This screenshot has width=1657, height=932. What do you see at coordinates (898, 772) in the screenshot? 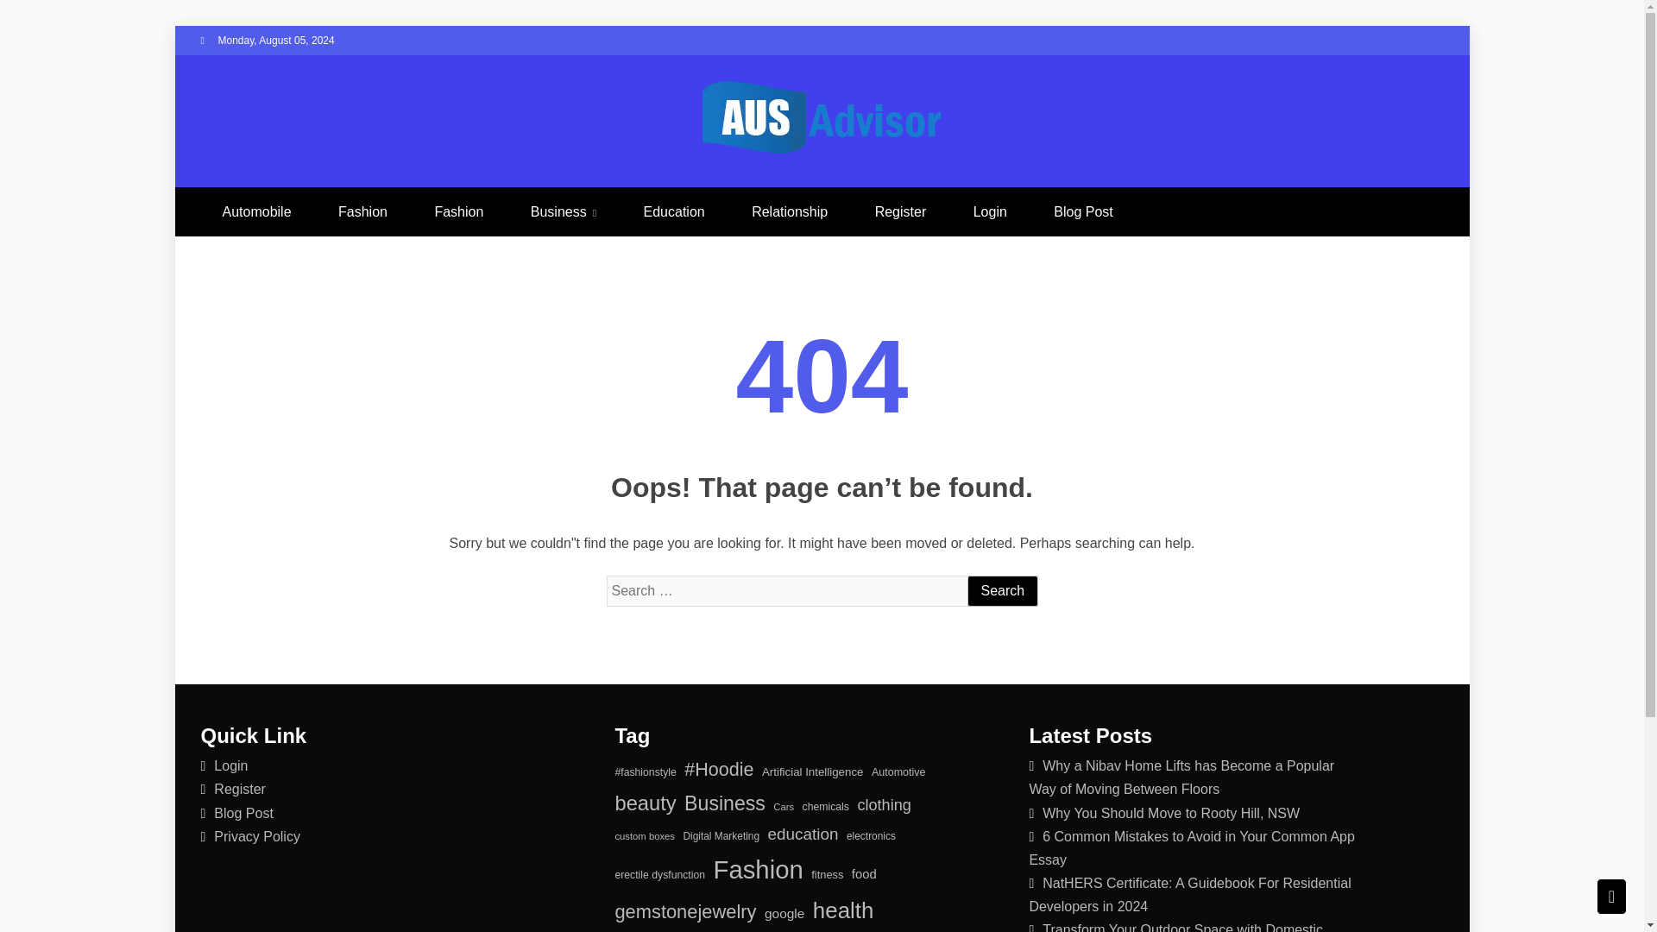
I see `Automotive` at bounding box center [898, 772].